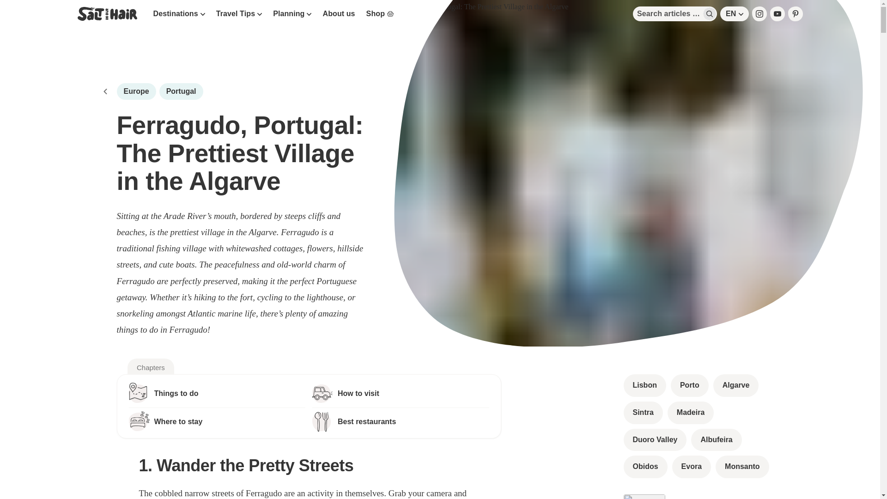 The image size is (887, 499). Describe the element at coordinates (401, 421) in the screenshot. I see `Best restaurants` at that location.